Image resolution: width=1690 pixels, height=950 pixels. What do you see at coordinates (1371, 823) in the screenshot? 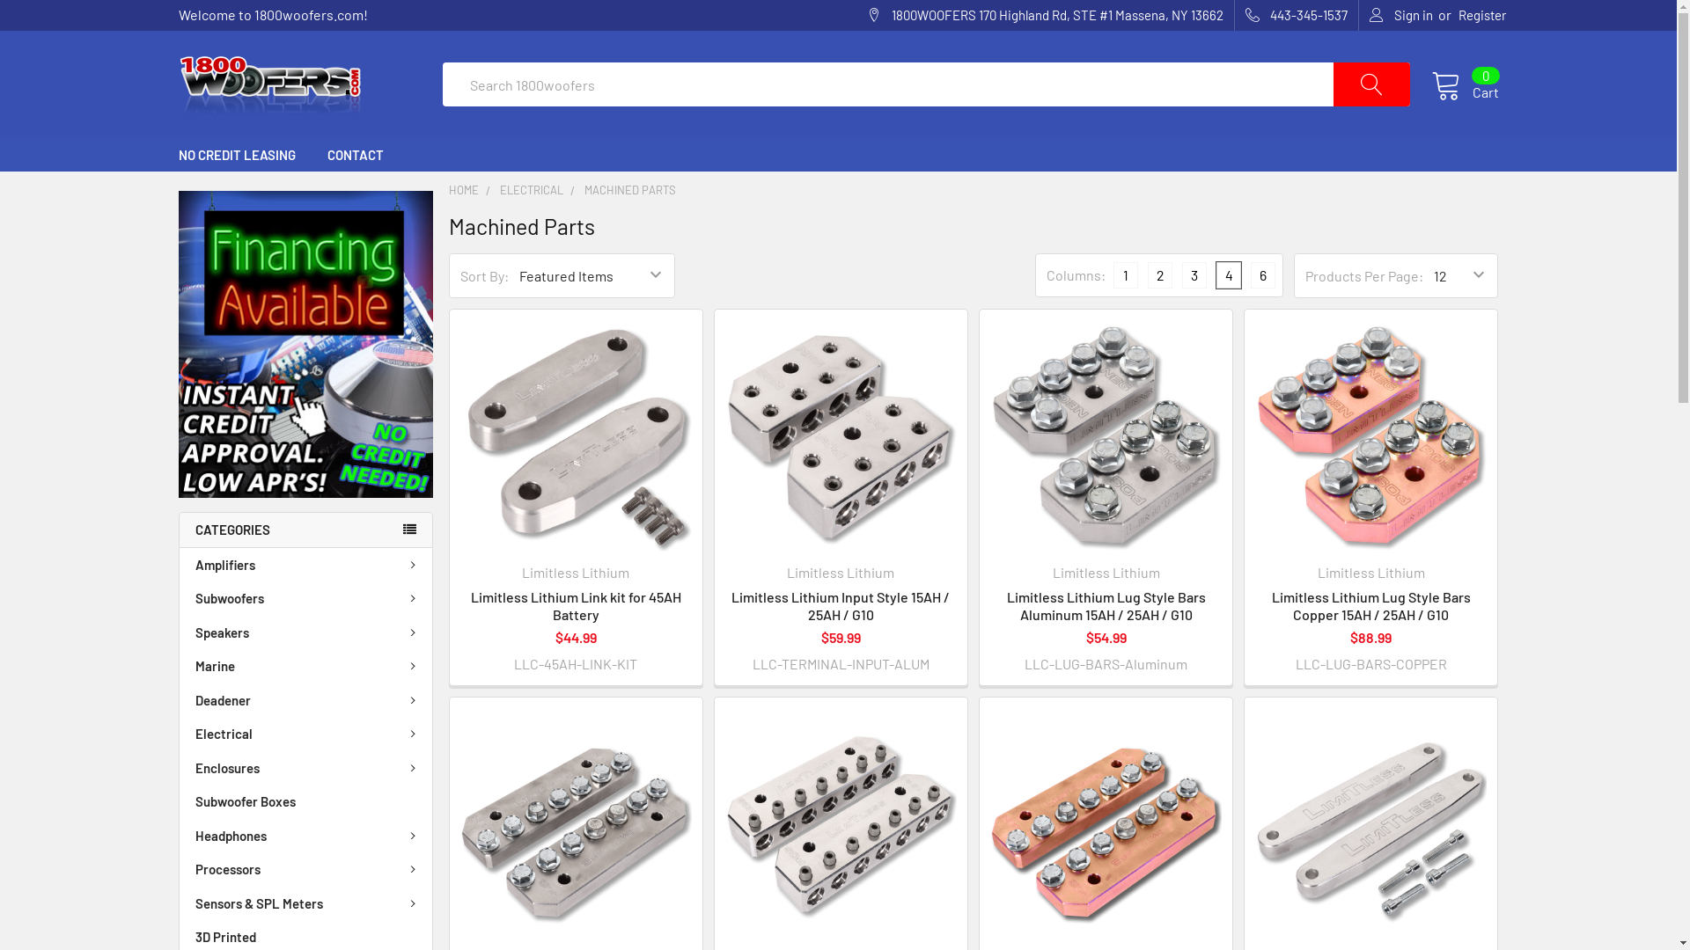
I see `Limitless Lithium Link kit  for 25AH Battery` at bounding box center [1371, 823].